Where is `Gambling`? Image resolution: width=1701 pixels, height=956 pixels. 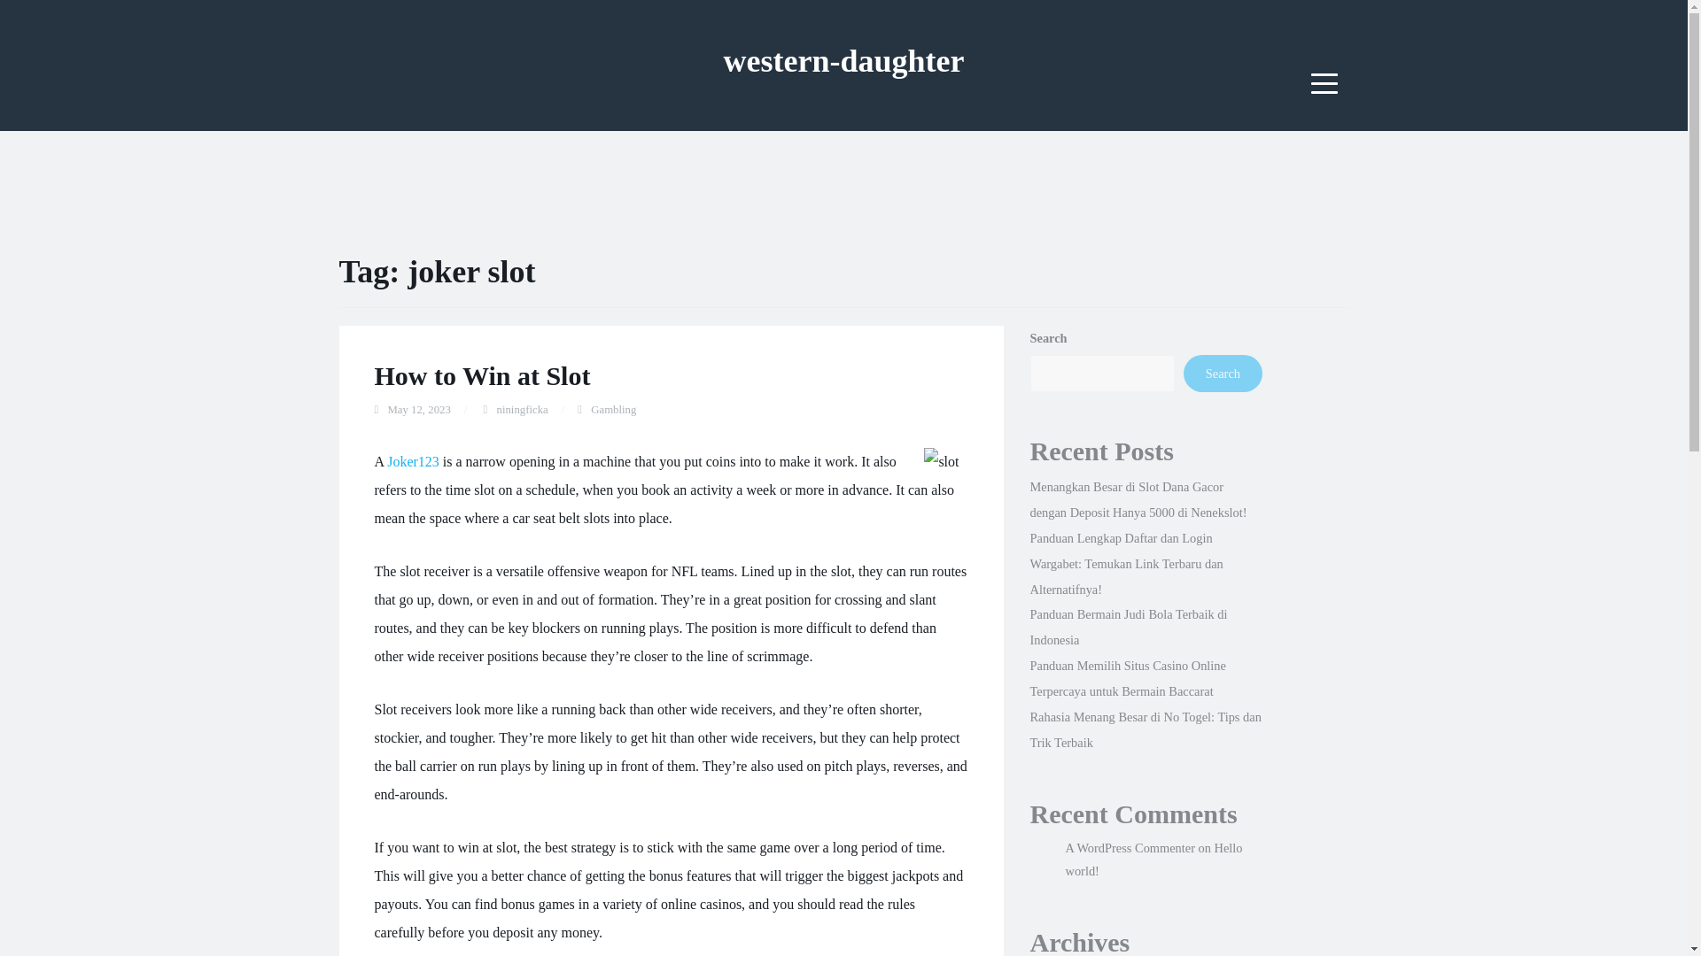 Gambling is located at coordinates (613, 409).